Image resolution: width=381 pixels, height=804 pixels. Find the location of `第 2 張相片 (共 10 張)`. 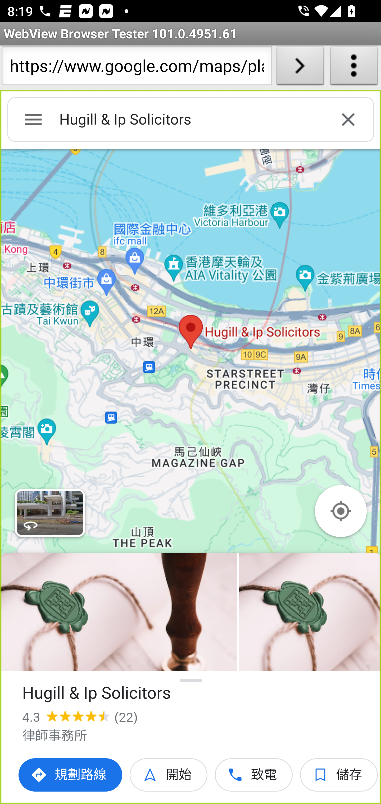

第 2 張相片 (共 10 張) is located at coordinates (310, 612).